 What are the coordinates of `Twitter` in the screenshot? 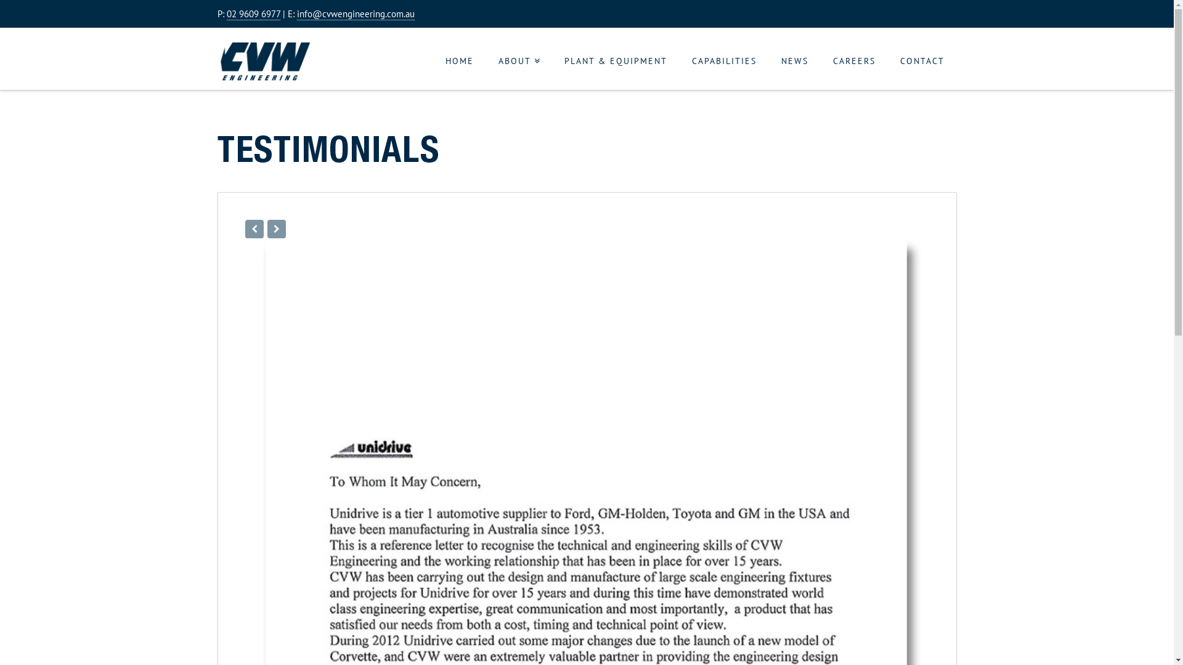 It's located at (864, 14).